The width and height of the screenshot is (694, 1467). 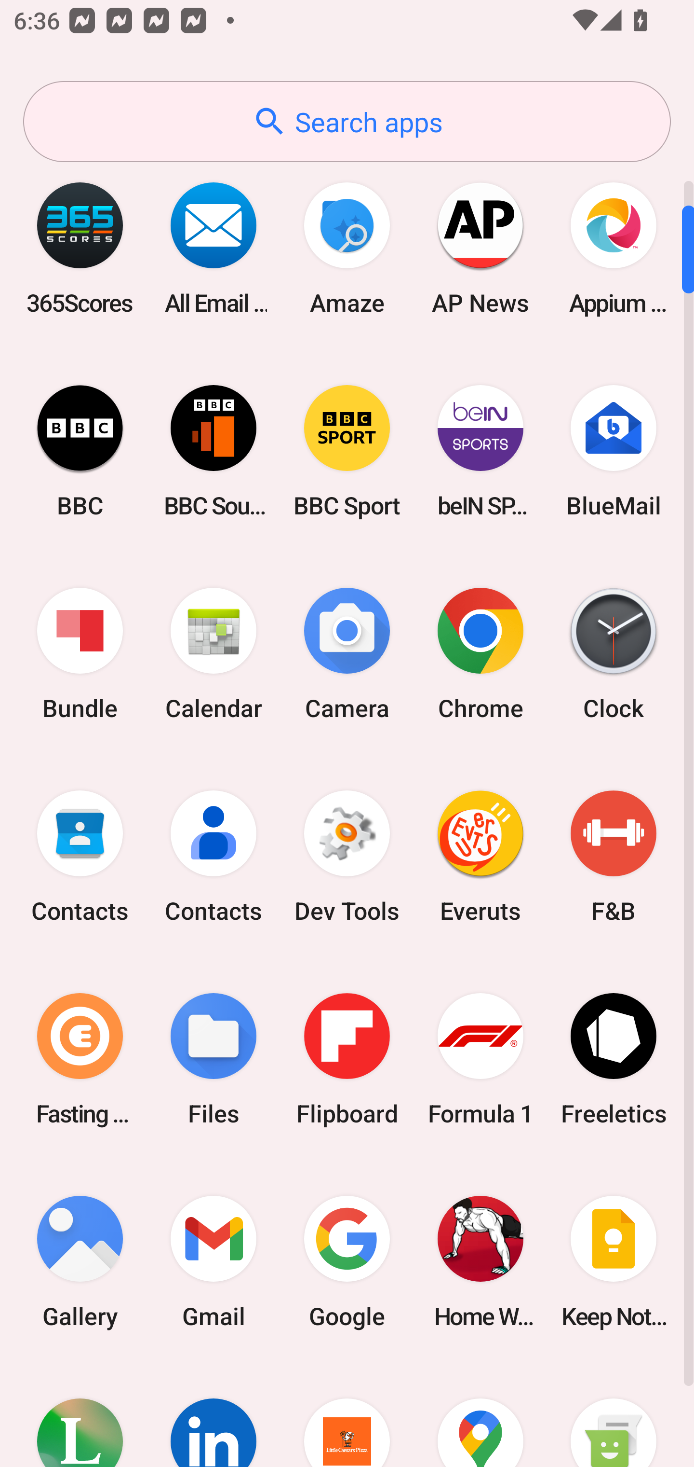 What do you see at coordinates (614, 248) in the screenshot?
I see `Appium Settings` at bounding box center [614, 248].